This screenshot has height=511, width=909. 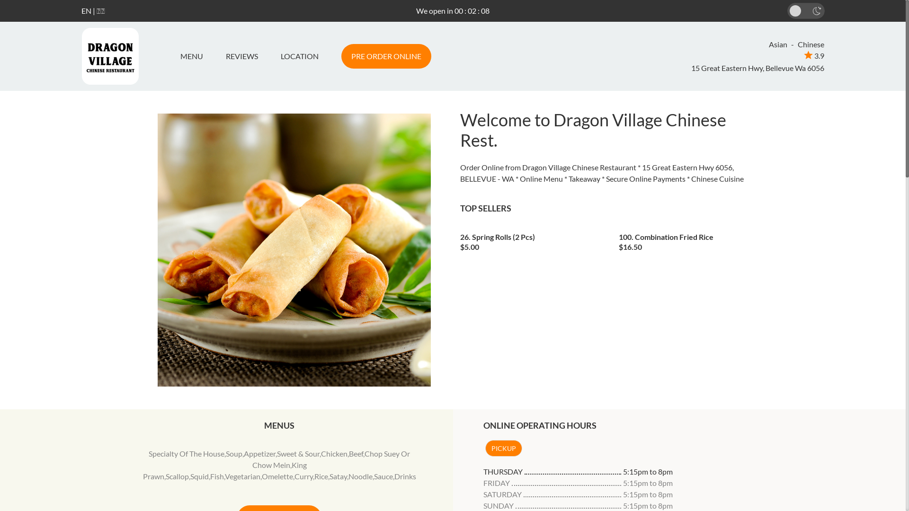 I want to click on PRE ORDER ONLINE, so click(x=386, y=56).